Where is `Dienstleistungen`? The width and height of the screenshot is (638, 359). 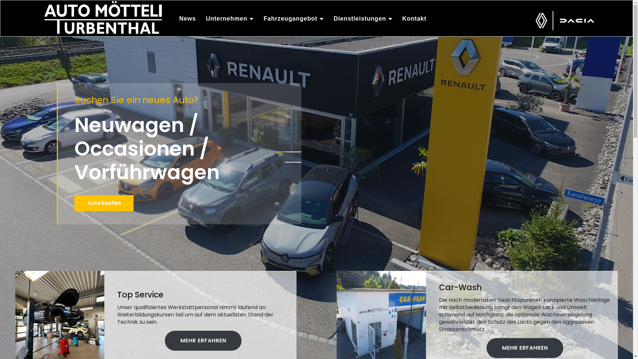
Dienstleistungen is located at coordinates (363, 19).